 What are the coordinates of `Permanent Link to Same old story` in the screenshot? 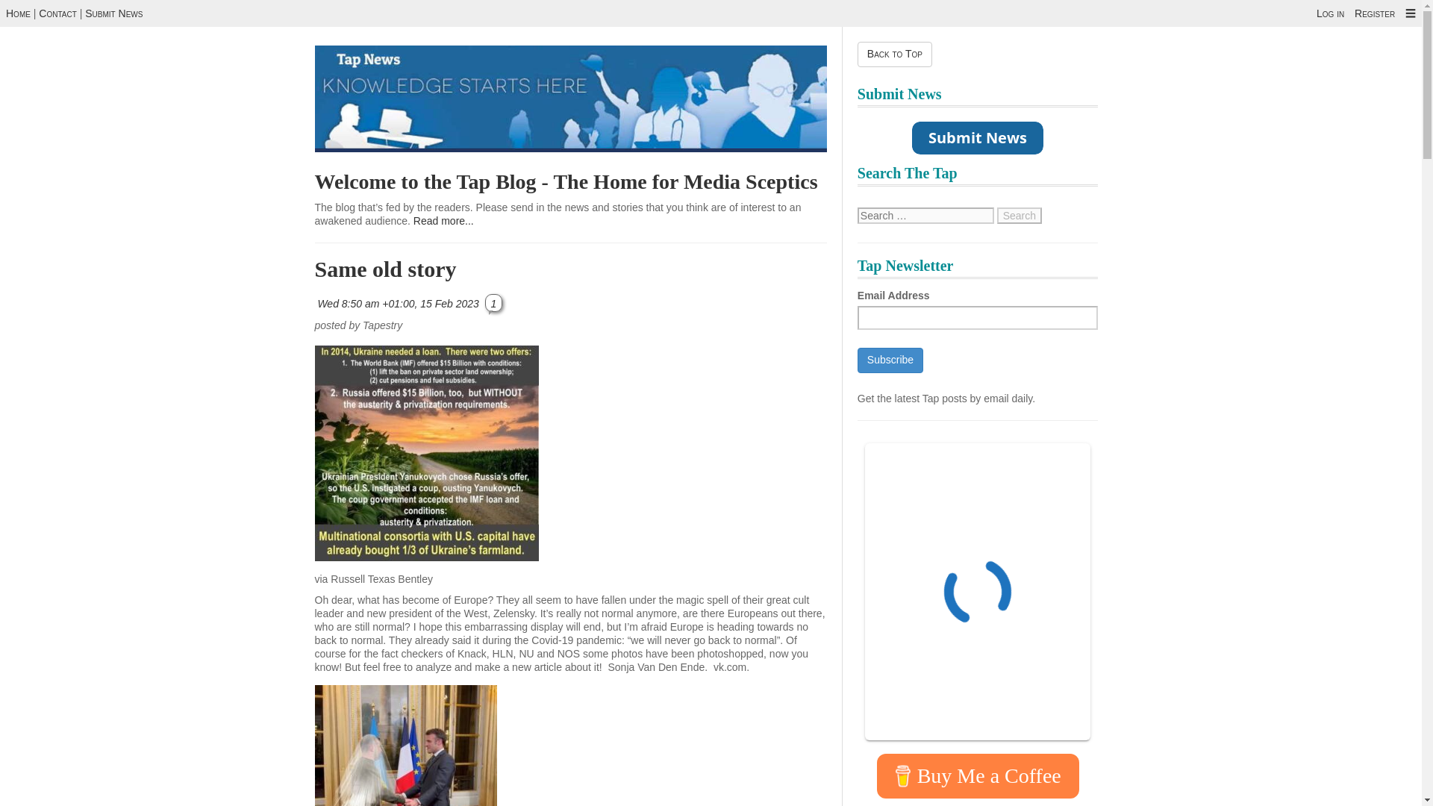 It's located at (386, 269).